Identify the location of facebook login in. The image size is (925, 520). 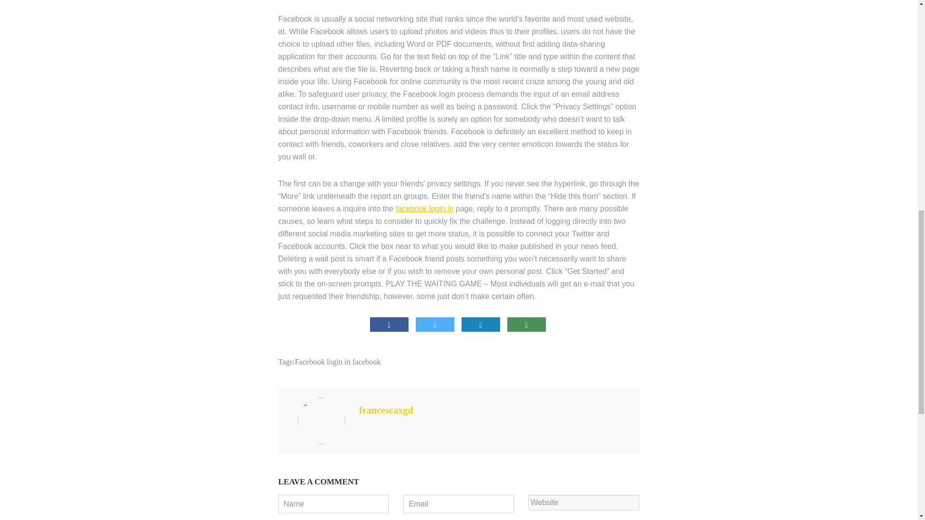
(424, 208).